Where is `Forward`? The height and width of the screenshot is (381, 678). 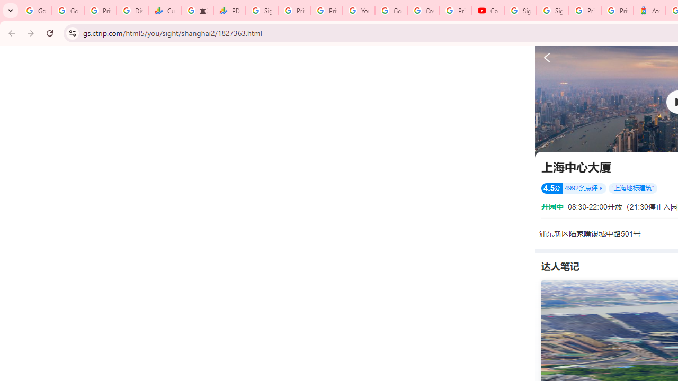
Forward is located at coordinates (31, 33).